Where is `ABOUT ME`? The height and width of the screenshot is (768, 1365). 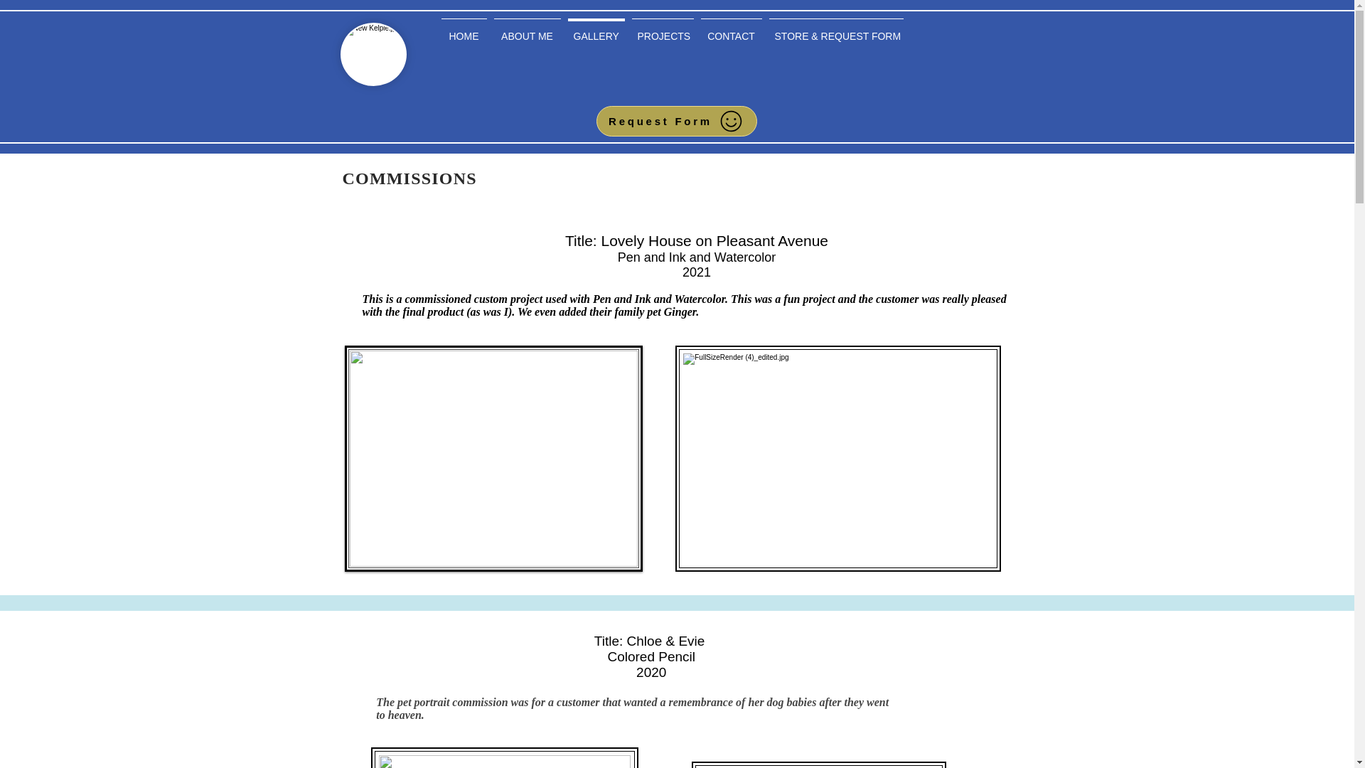
ABOUT ME is located at coordinates (528, 30).